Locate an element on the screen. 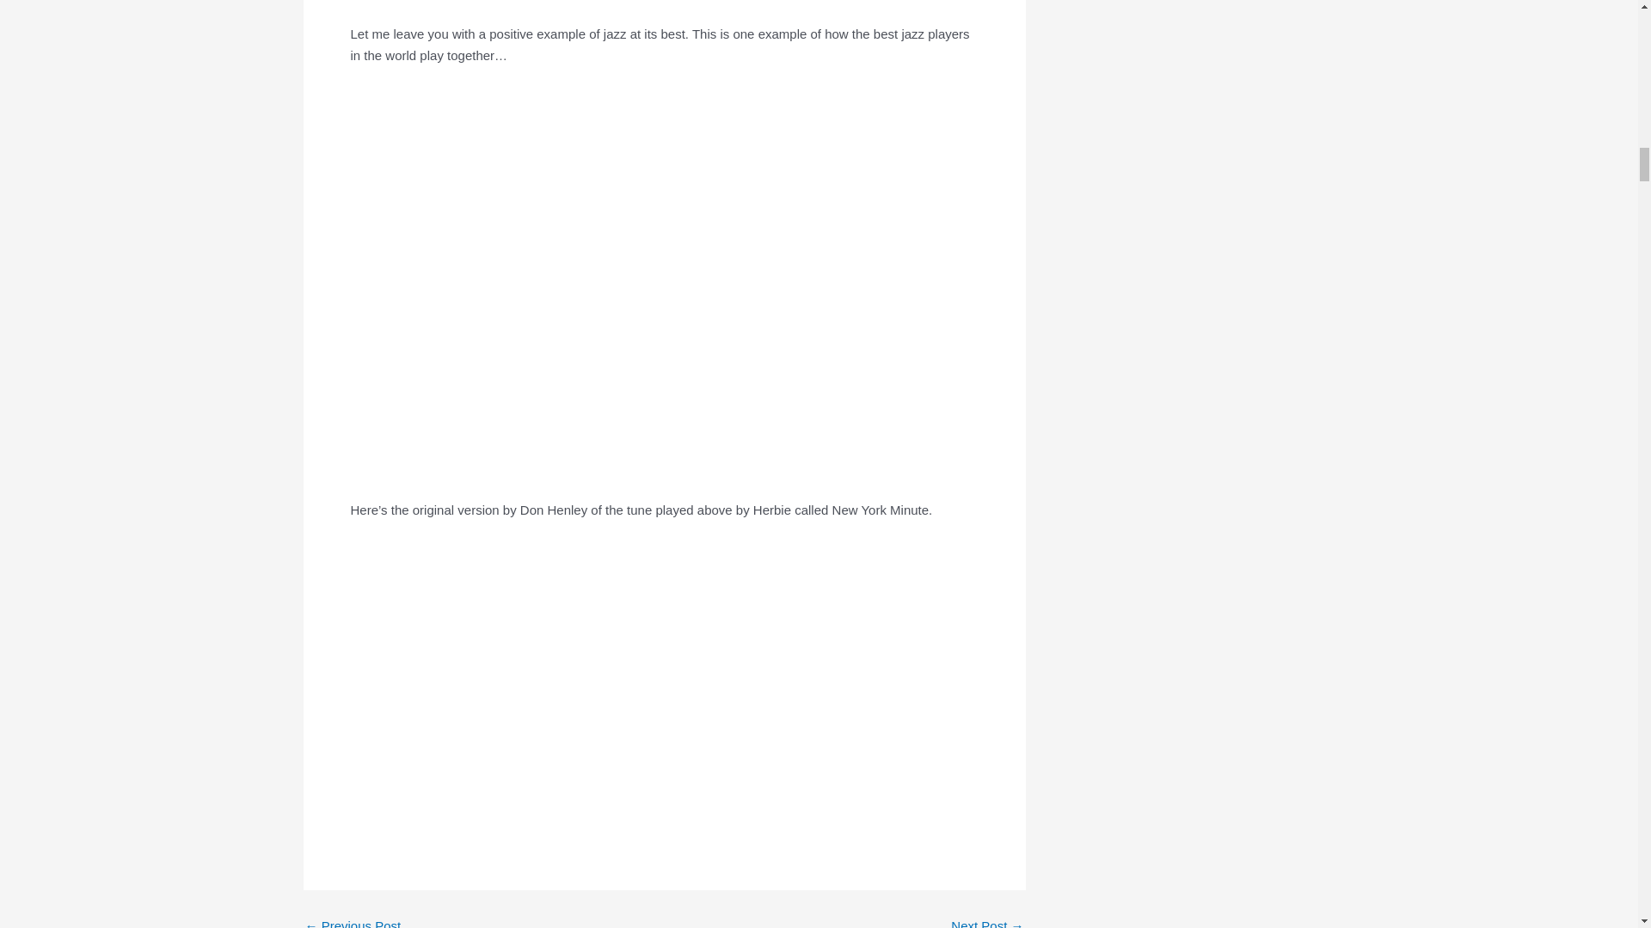 The width and height of the screenshot is (1651, 928). Marketing for musicians is located at coordinates (353, 924).